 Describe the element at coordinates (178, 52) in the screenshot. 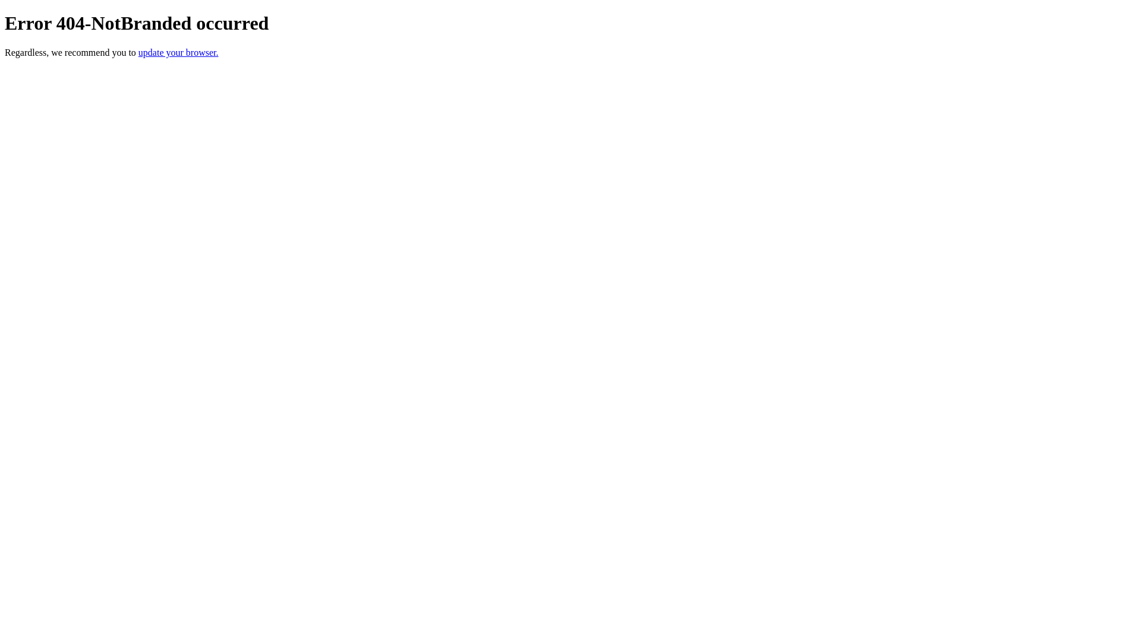

I see `update your browser.` at that location.